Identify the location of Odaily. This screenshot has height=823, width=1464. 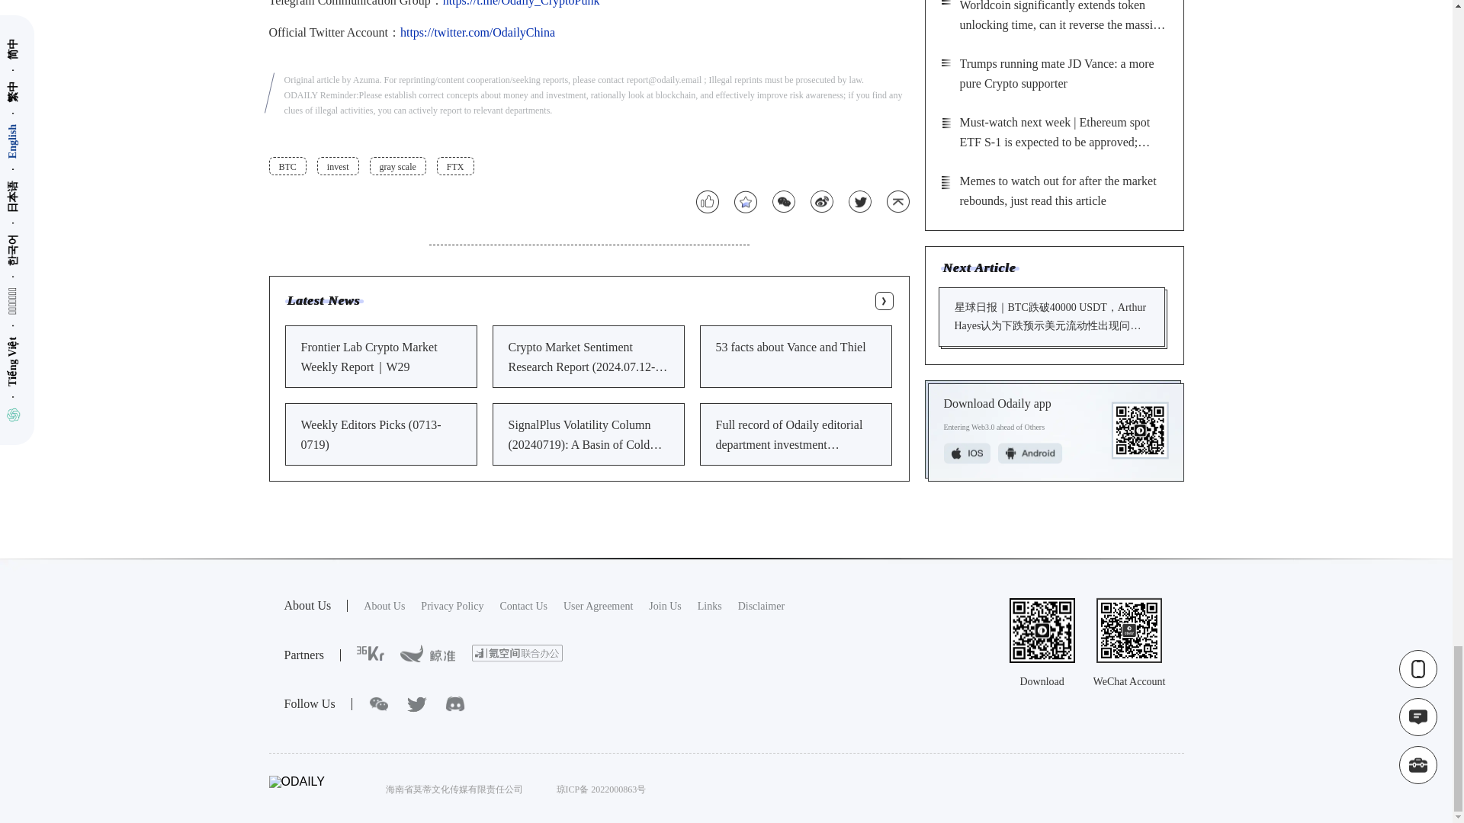
(517, 653).